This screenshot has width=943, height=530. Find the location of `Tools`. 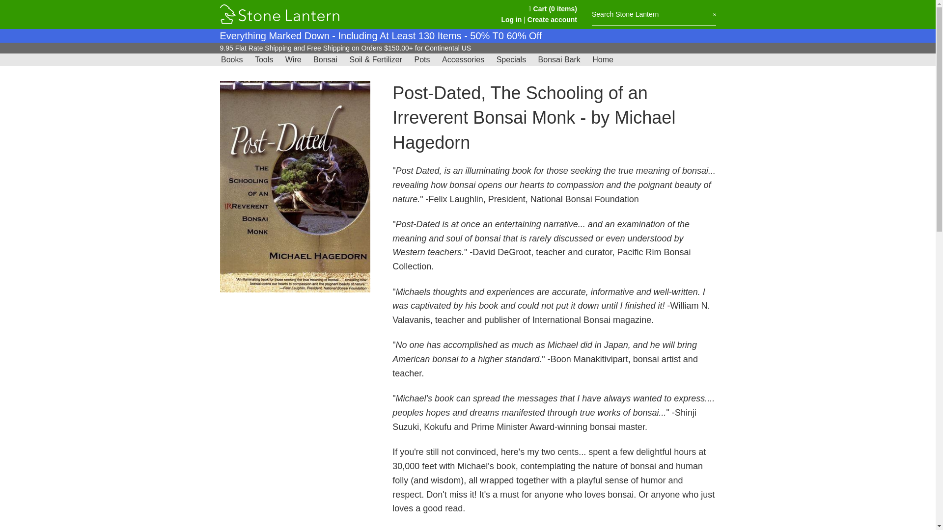

Tools is located at coordinates (264, 60).